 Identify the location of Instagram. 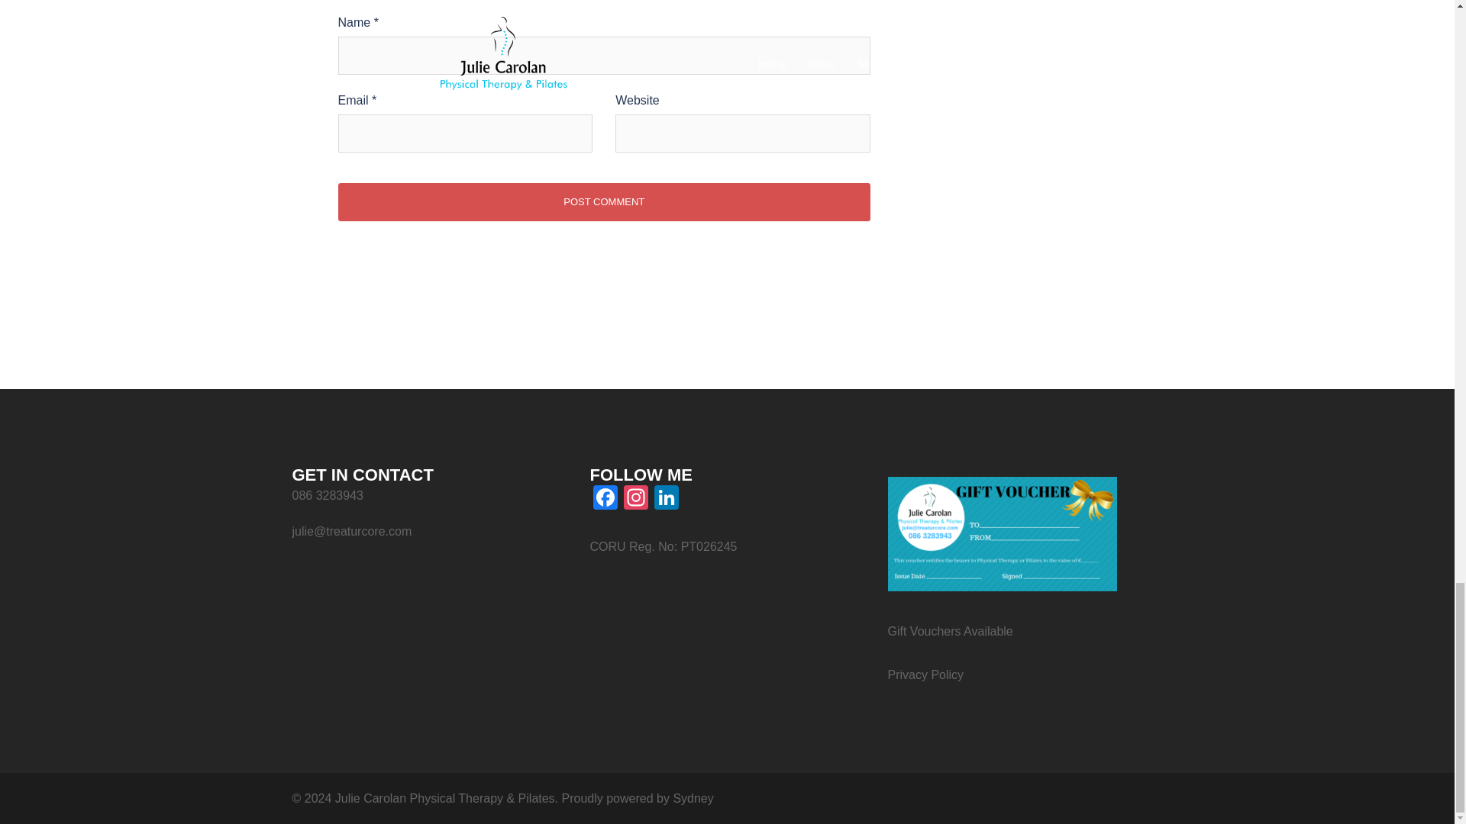
(635, 499).